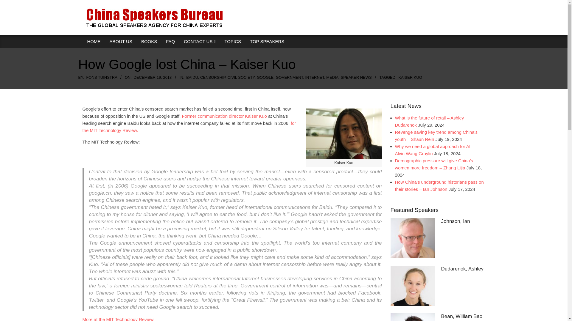  I want to click on TOP SPEAKERS, so click(267, 42).